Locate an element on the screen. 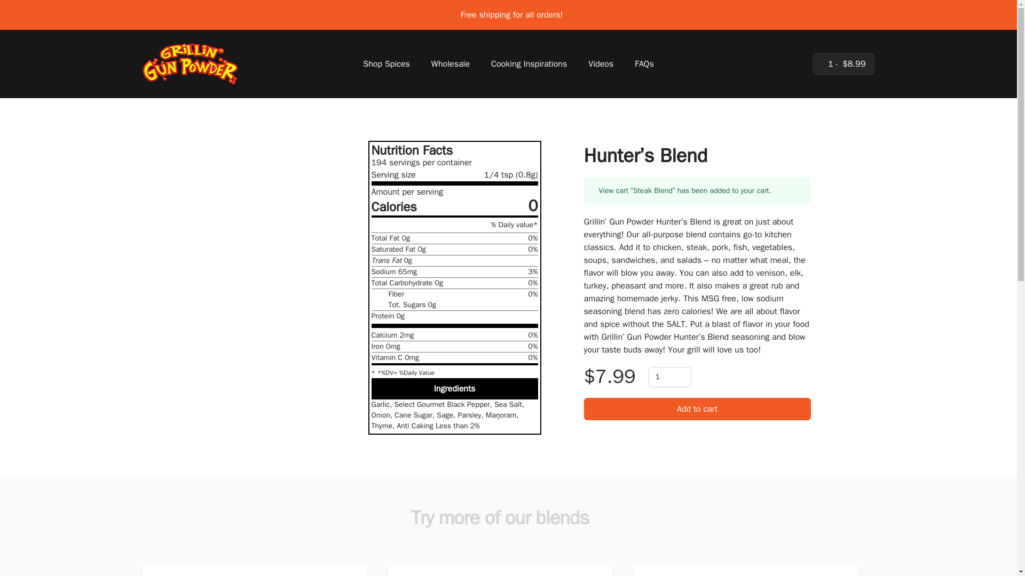 The image size is (1025, 576). Add to cart is located at coordinates (697, 409).